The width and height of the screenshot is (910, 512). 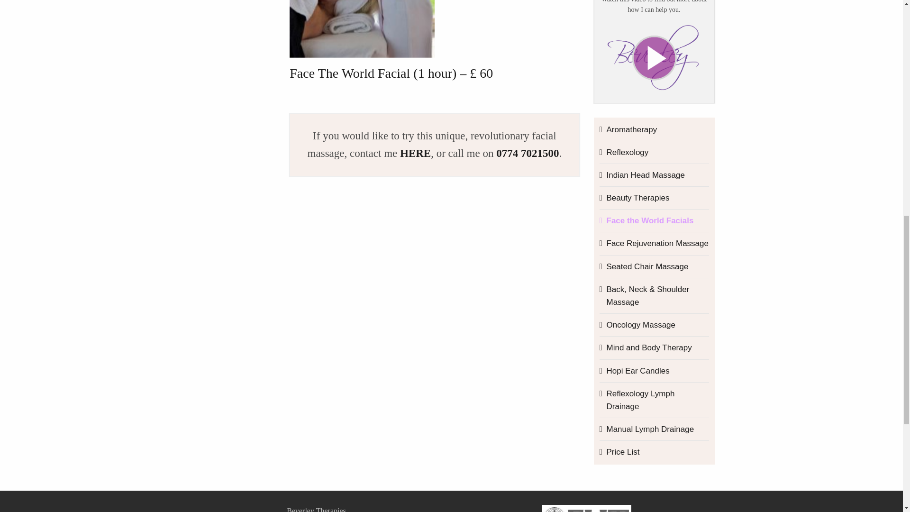 What do you see at coordinates (586, 508) in the screenshot?
I see `We are an FHT Member` at bounding box center [586, 508].